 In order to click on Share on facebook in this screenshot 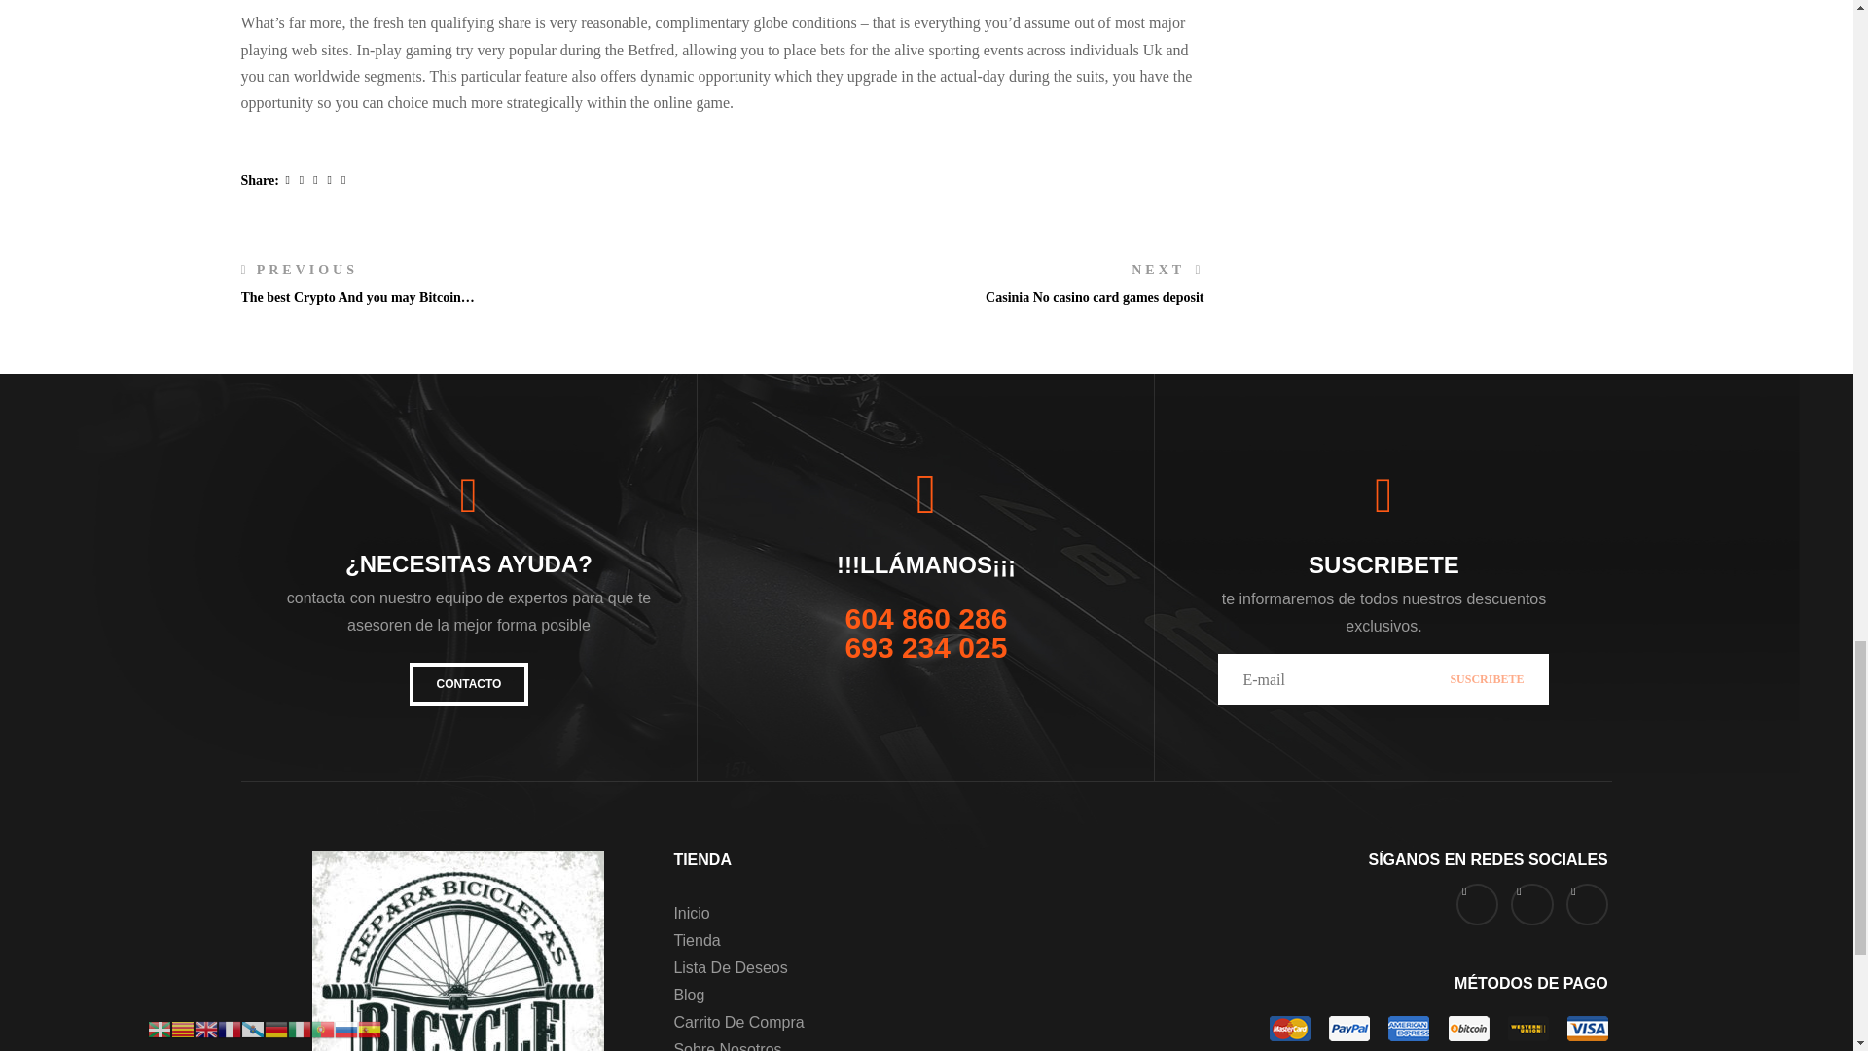, I will do `click(288, 179)`.